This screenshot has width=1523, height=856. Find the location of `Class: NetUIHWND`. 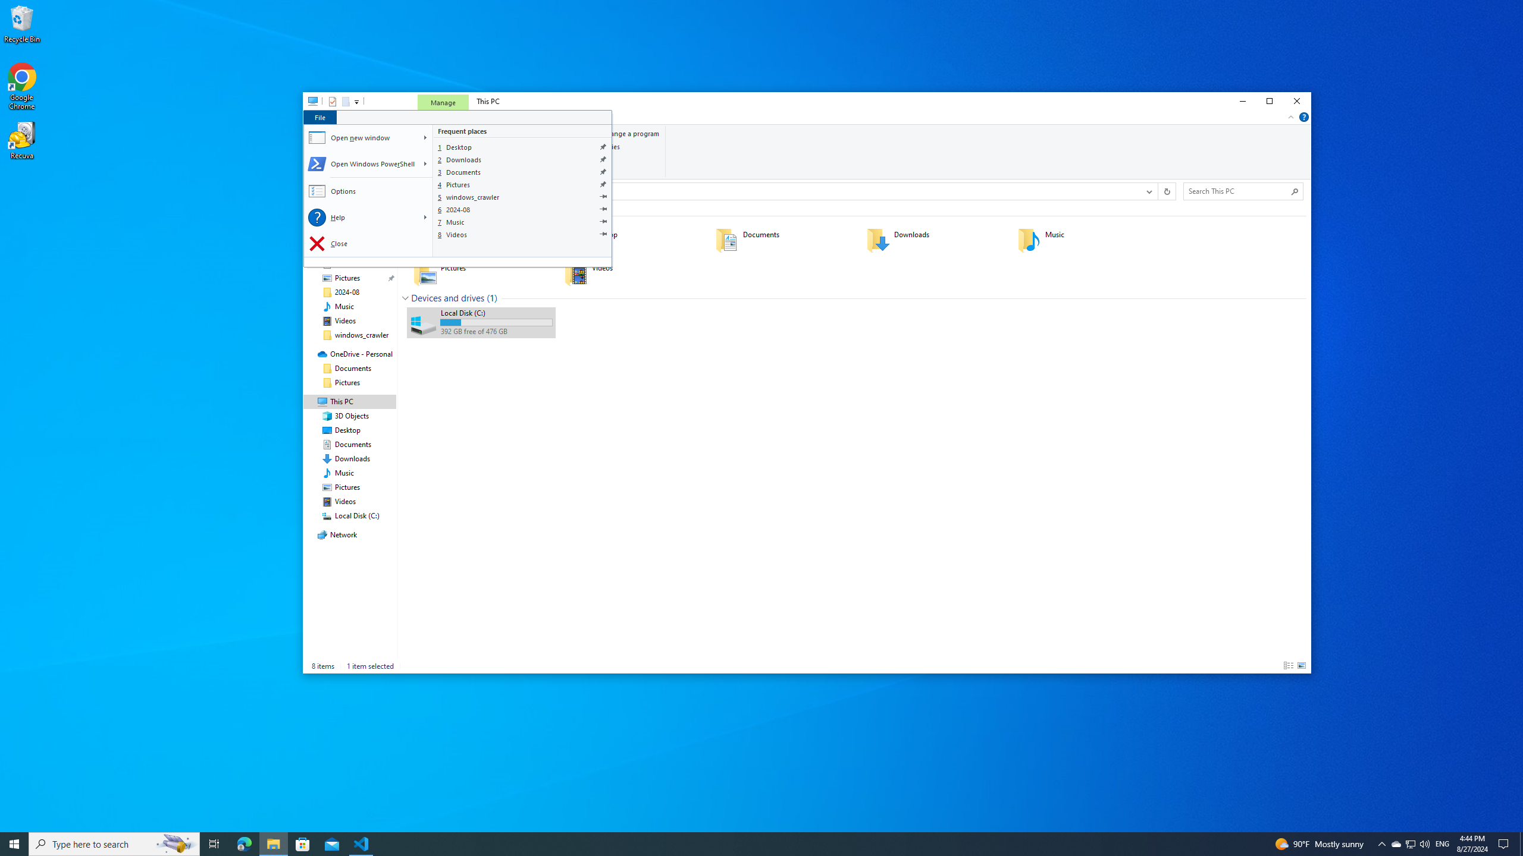

Class: NetUIHWND is located at coordinates (457, 188).